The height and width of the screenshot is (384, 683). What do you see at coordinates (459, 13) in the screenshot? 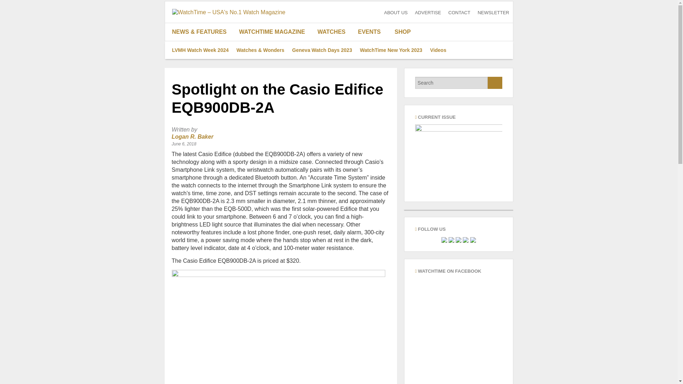
I see `CONTACT` at bounding box center [459, 13].